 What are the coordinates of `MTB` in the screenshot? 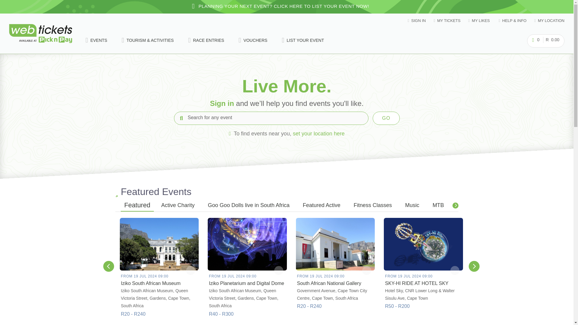 It's located at (438, 206).